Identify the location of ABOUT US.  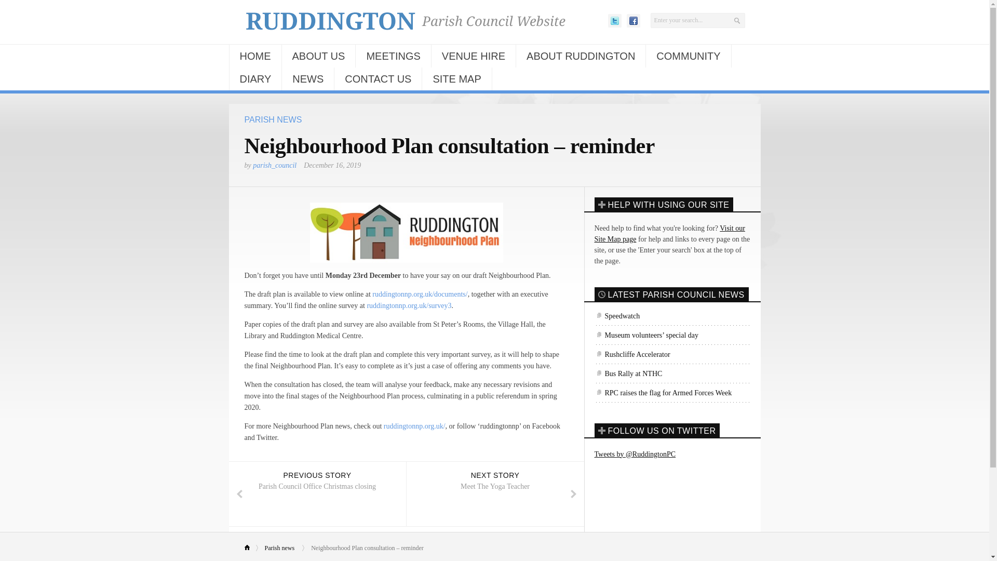
(318, 56).